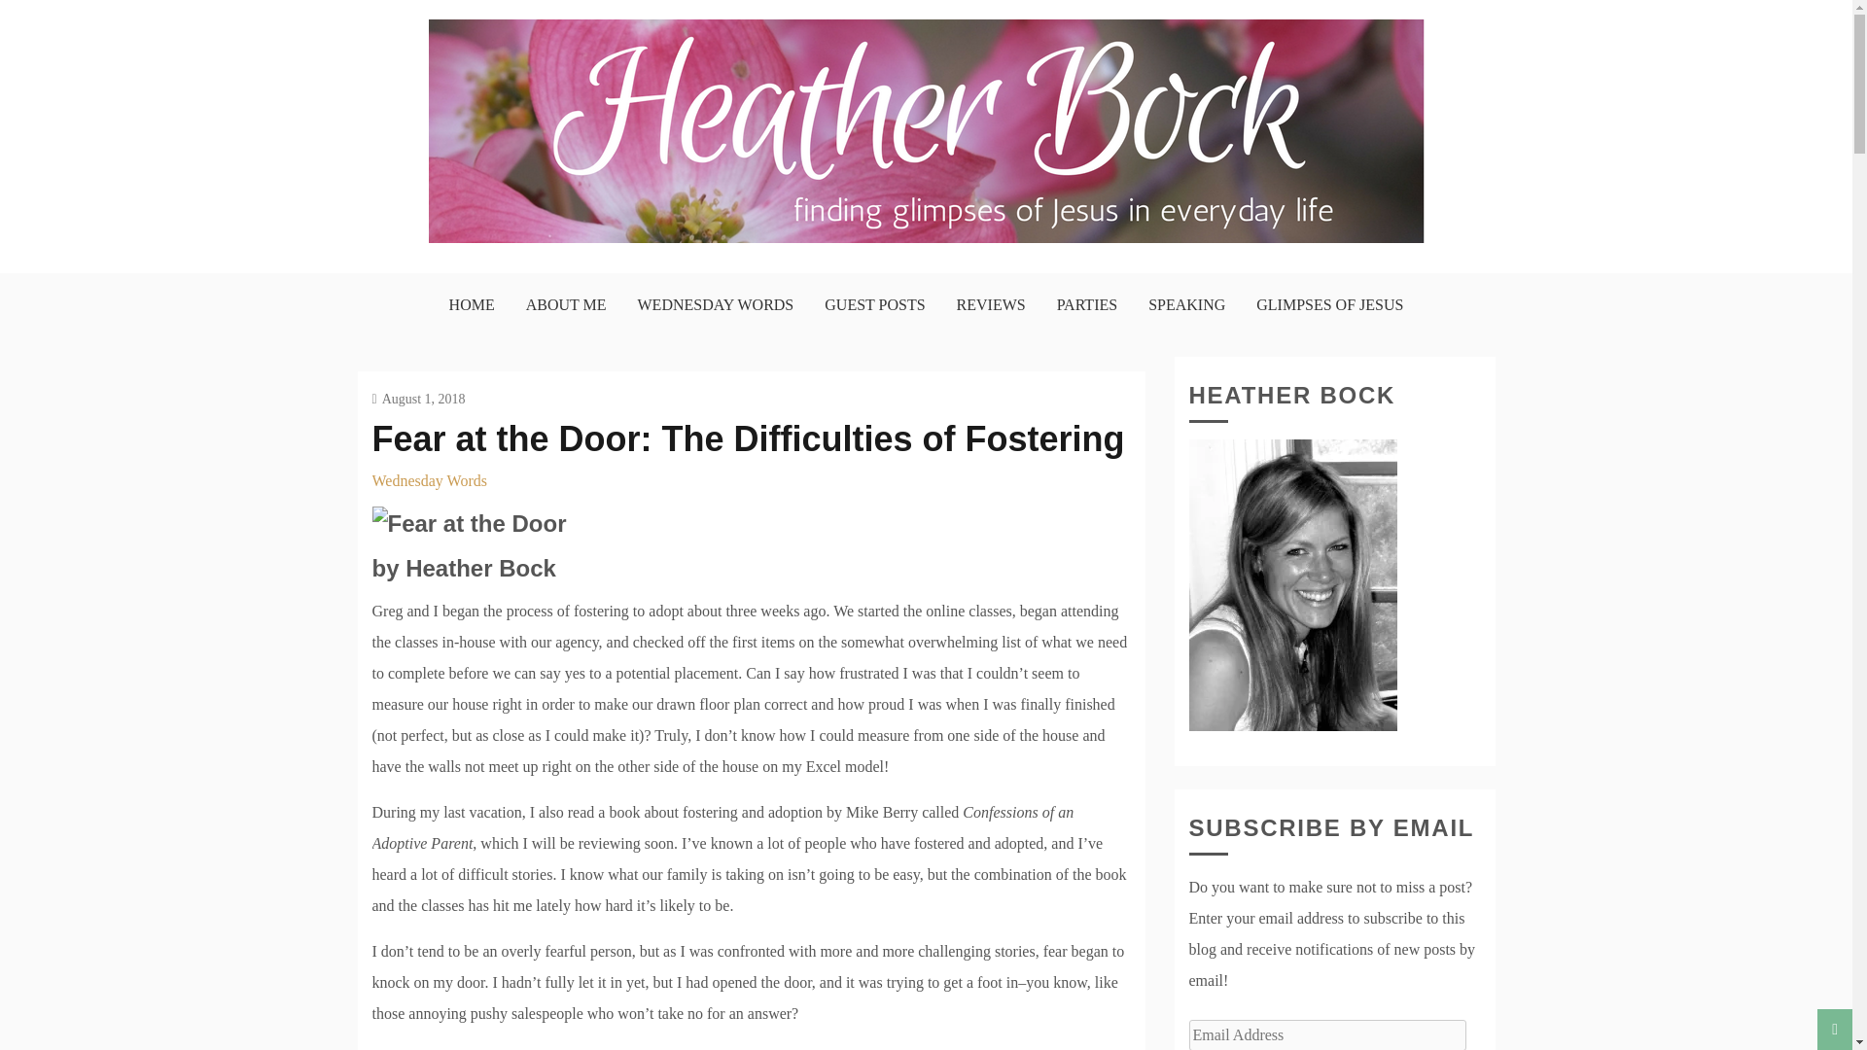 This screenshot has width=1867, height=1050. Describe the element at coordinates (1186, 304) in the screenshot. I see `SPEAKING` at that location.